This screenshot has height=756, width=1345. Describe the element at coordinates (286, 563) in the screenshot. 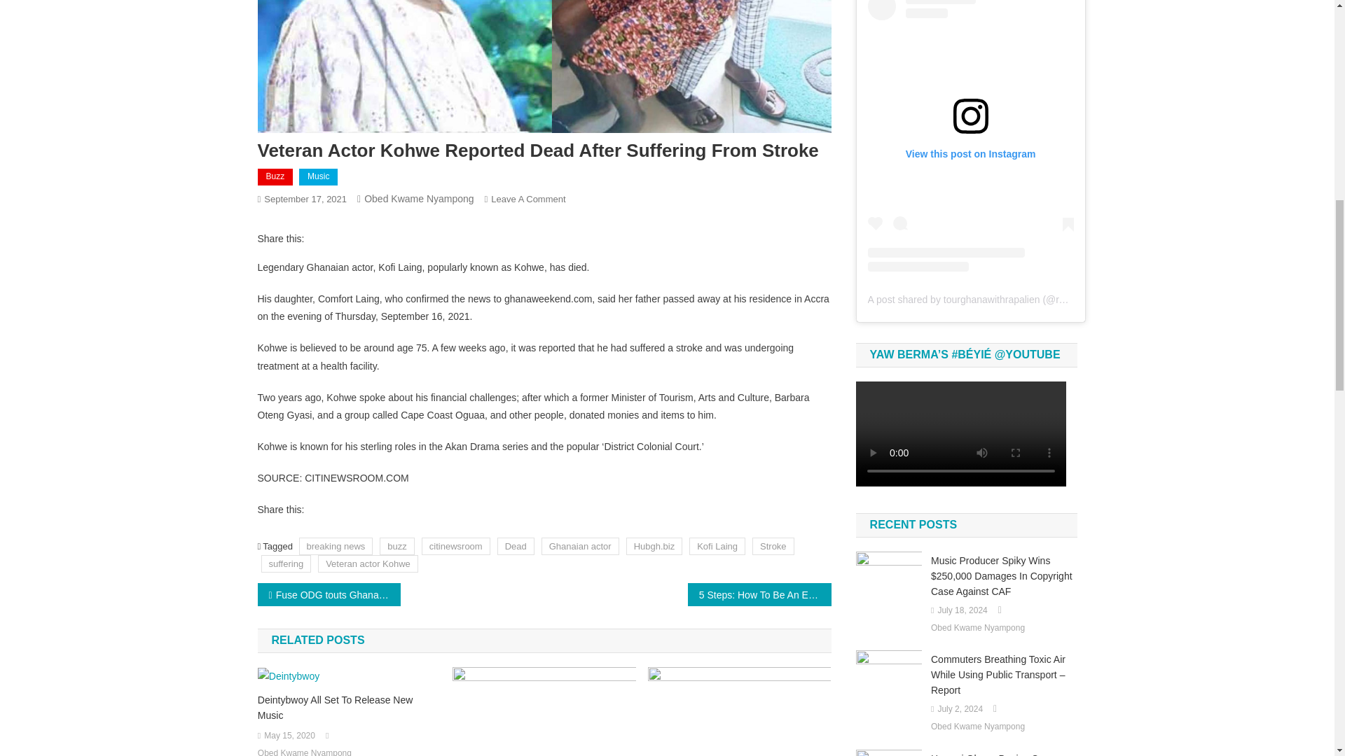

I see `suffering` at that location.